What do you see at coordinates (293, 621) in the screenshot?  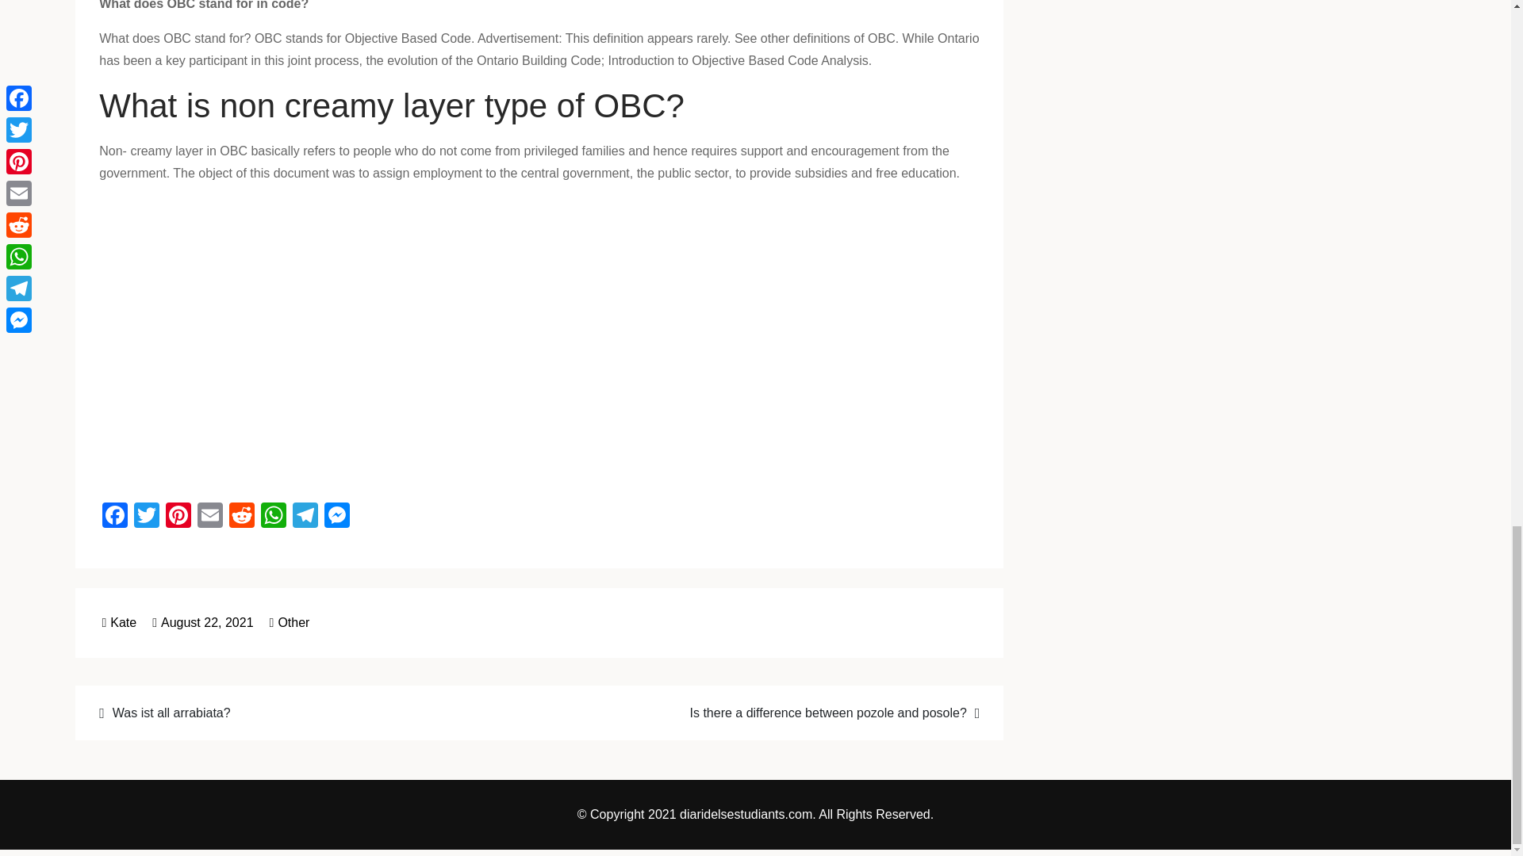 I see `Other` at bounding box center [293, 621].